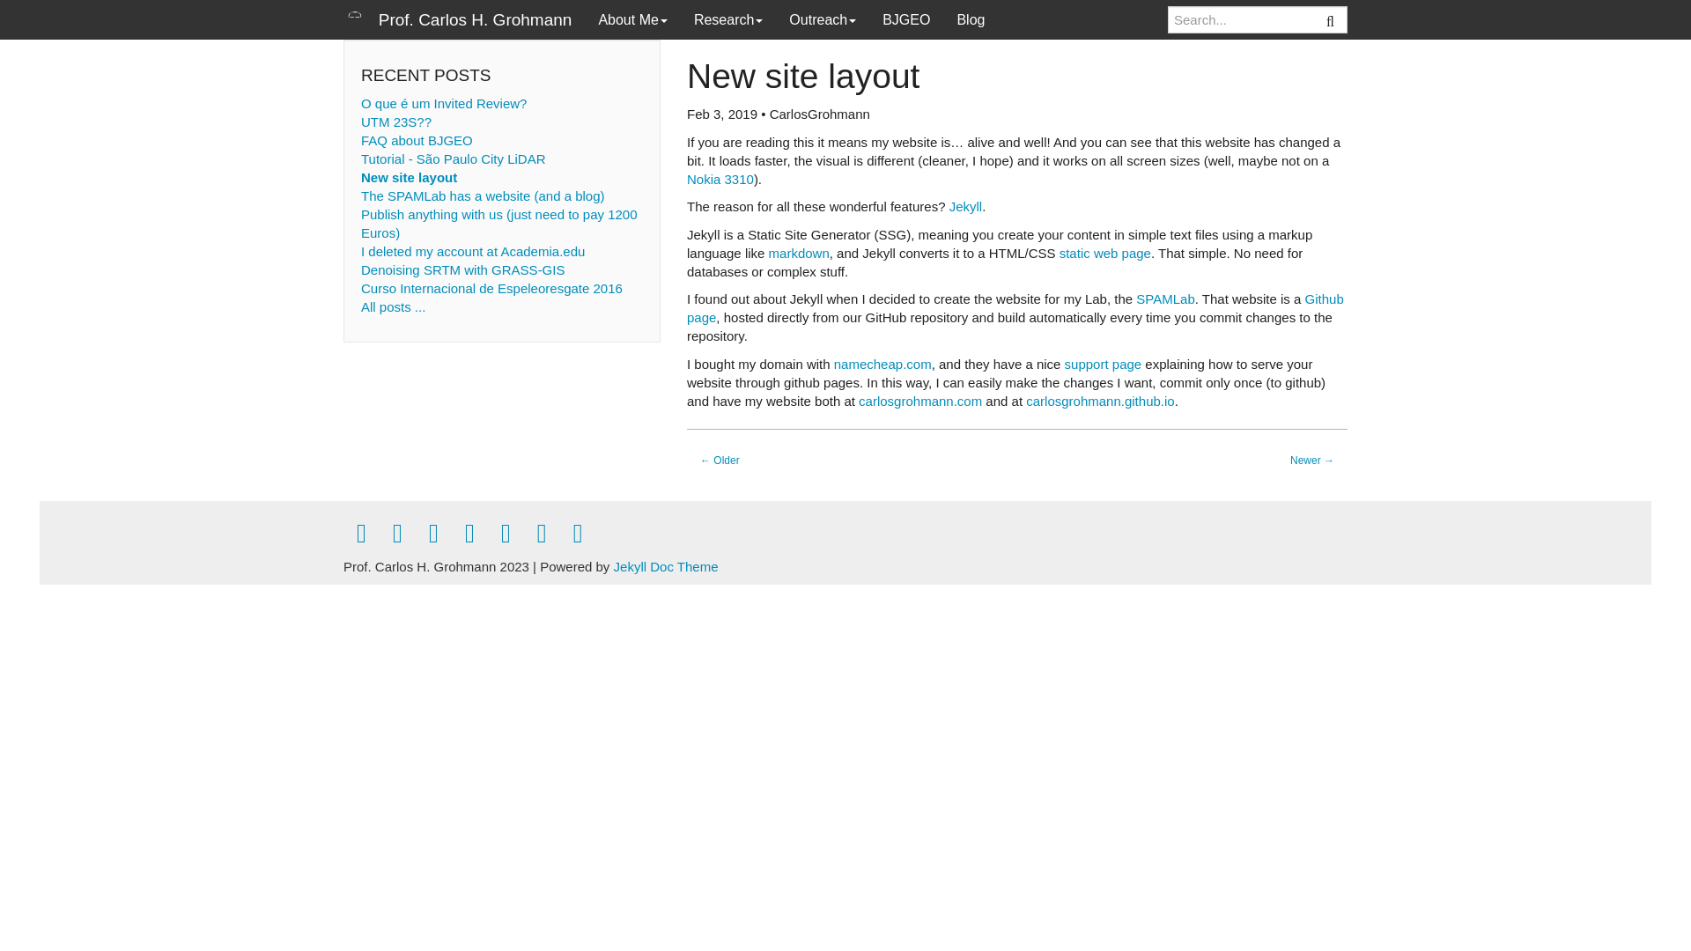 The image size is (1691, 951). Describe the element at coordinates (473, 250) in the screenshot. I see `I deleted my account at Academia.edu` at that location.